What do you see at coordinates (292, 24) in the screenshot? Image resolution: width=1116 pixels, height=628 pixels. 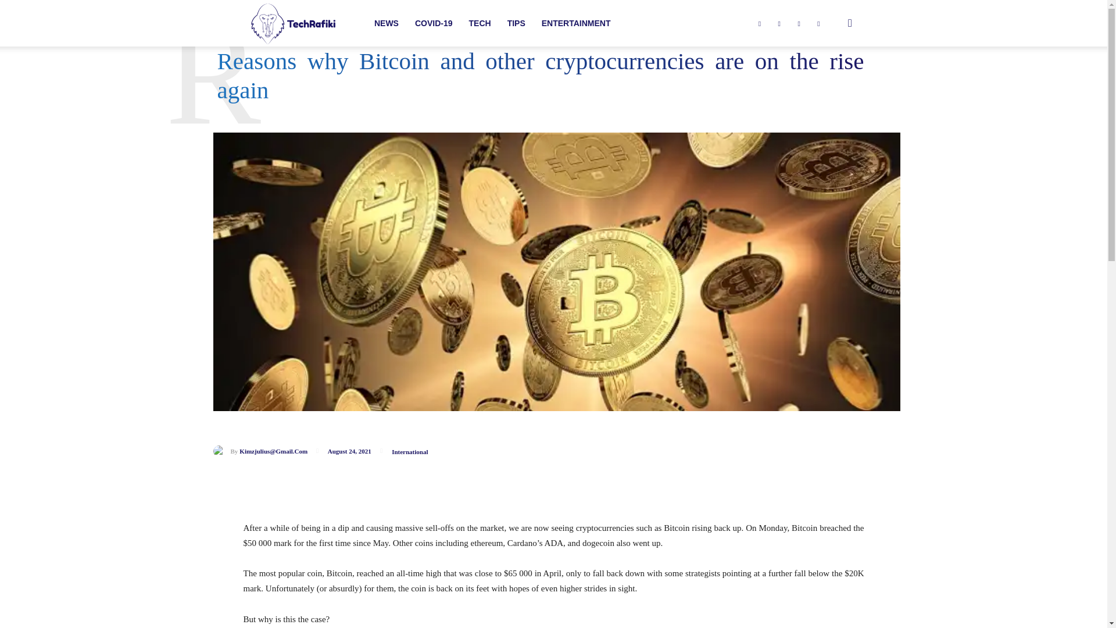 I see `techrafiki-logo` at bounding box center [292, 24].